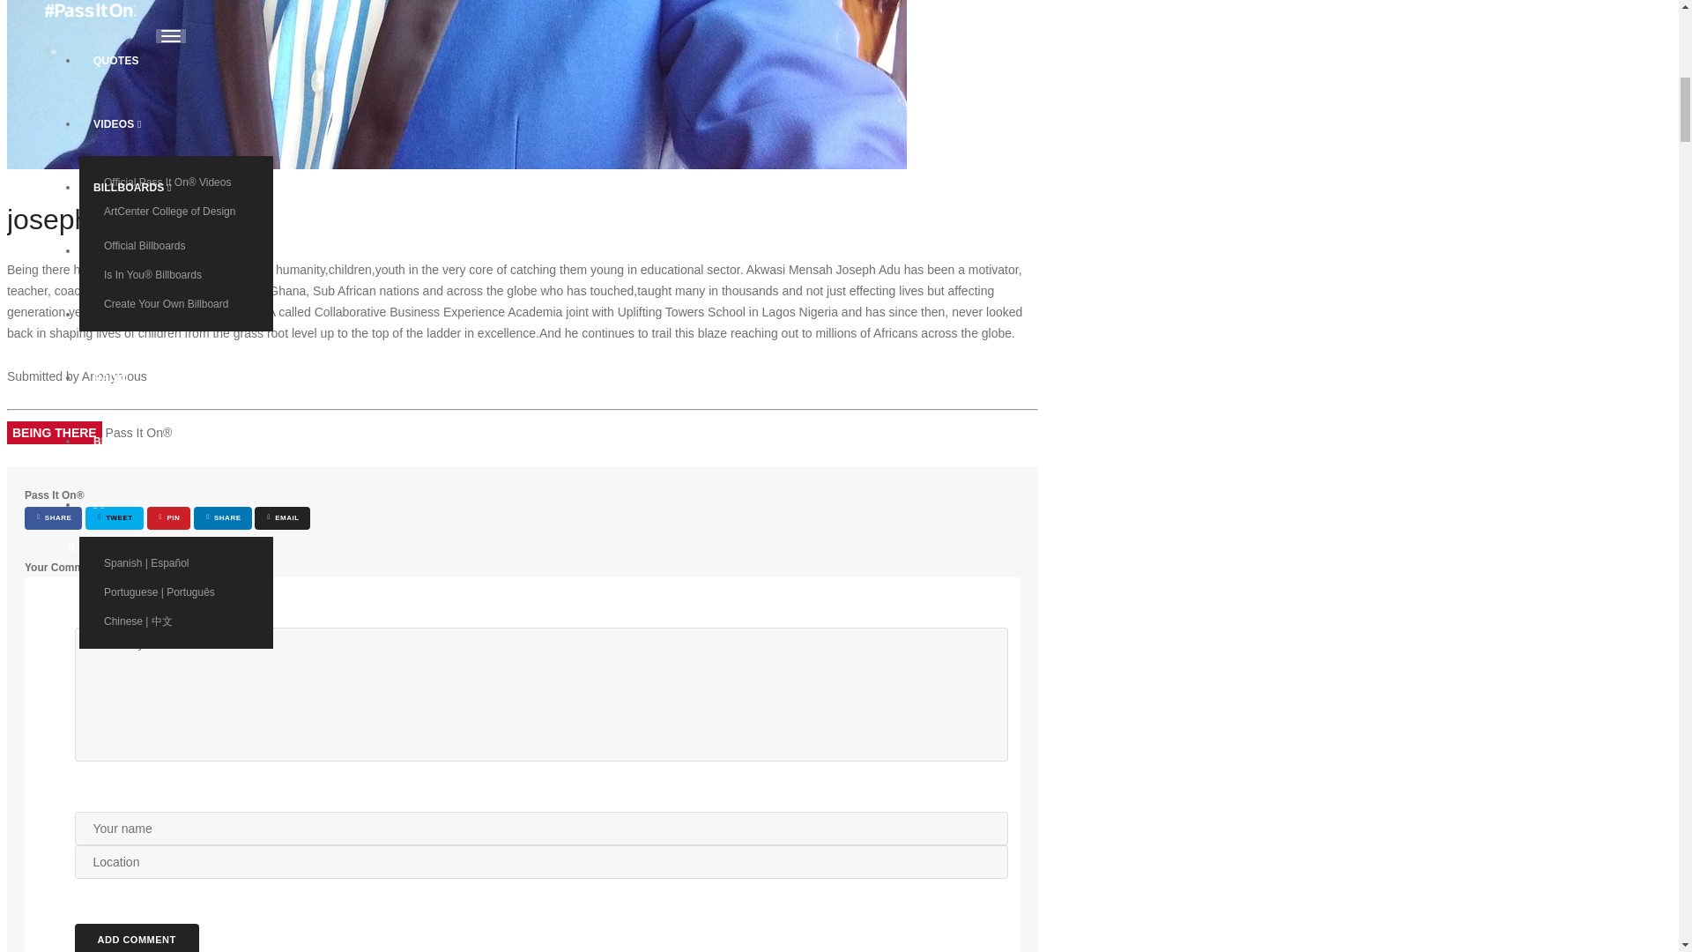  Describe the element at coordinates (222, 517) in the screenshot. I see `  SHARE` at that location.